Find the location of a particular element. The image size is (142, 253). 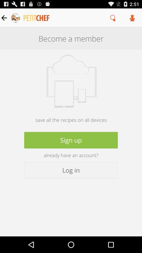

scroll until the log in item is located at coordinates (71, 170).